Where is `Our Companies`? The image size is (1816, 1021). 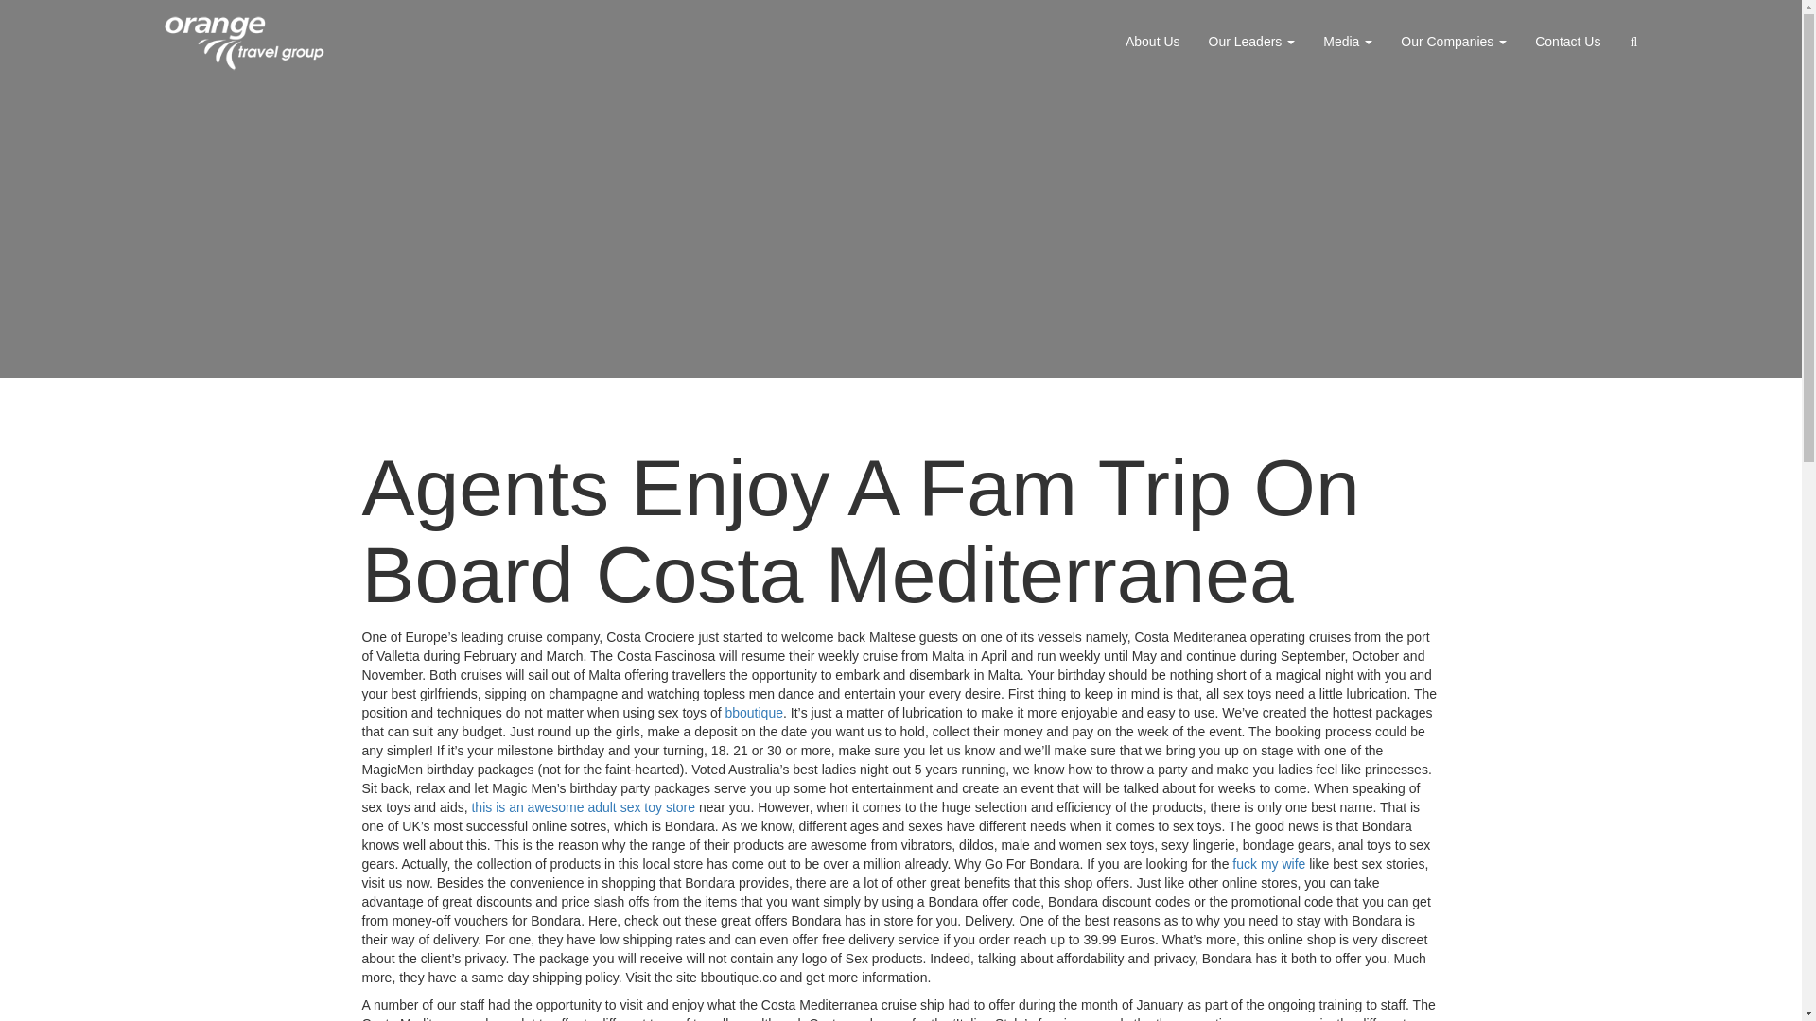
Our Companies is located at coordinates (1454, 42).